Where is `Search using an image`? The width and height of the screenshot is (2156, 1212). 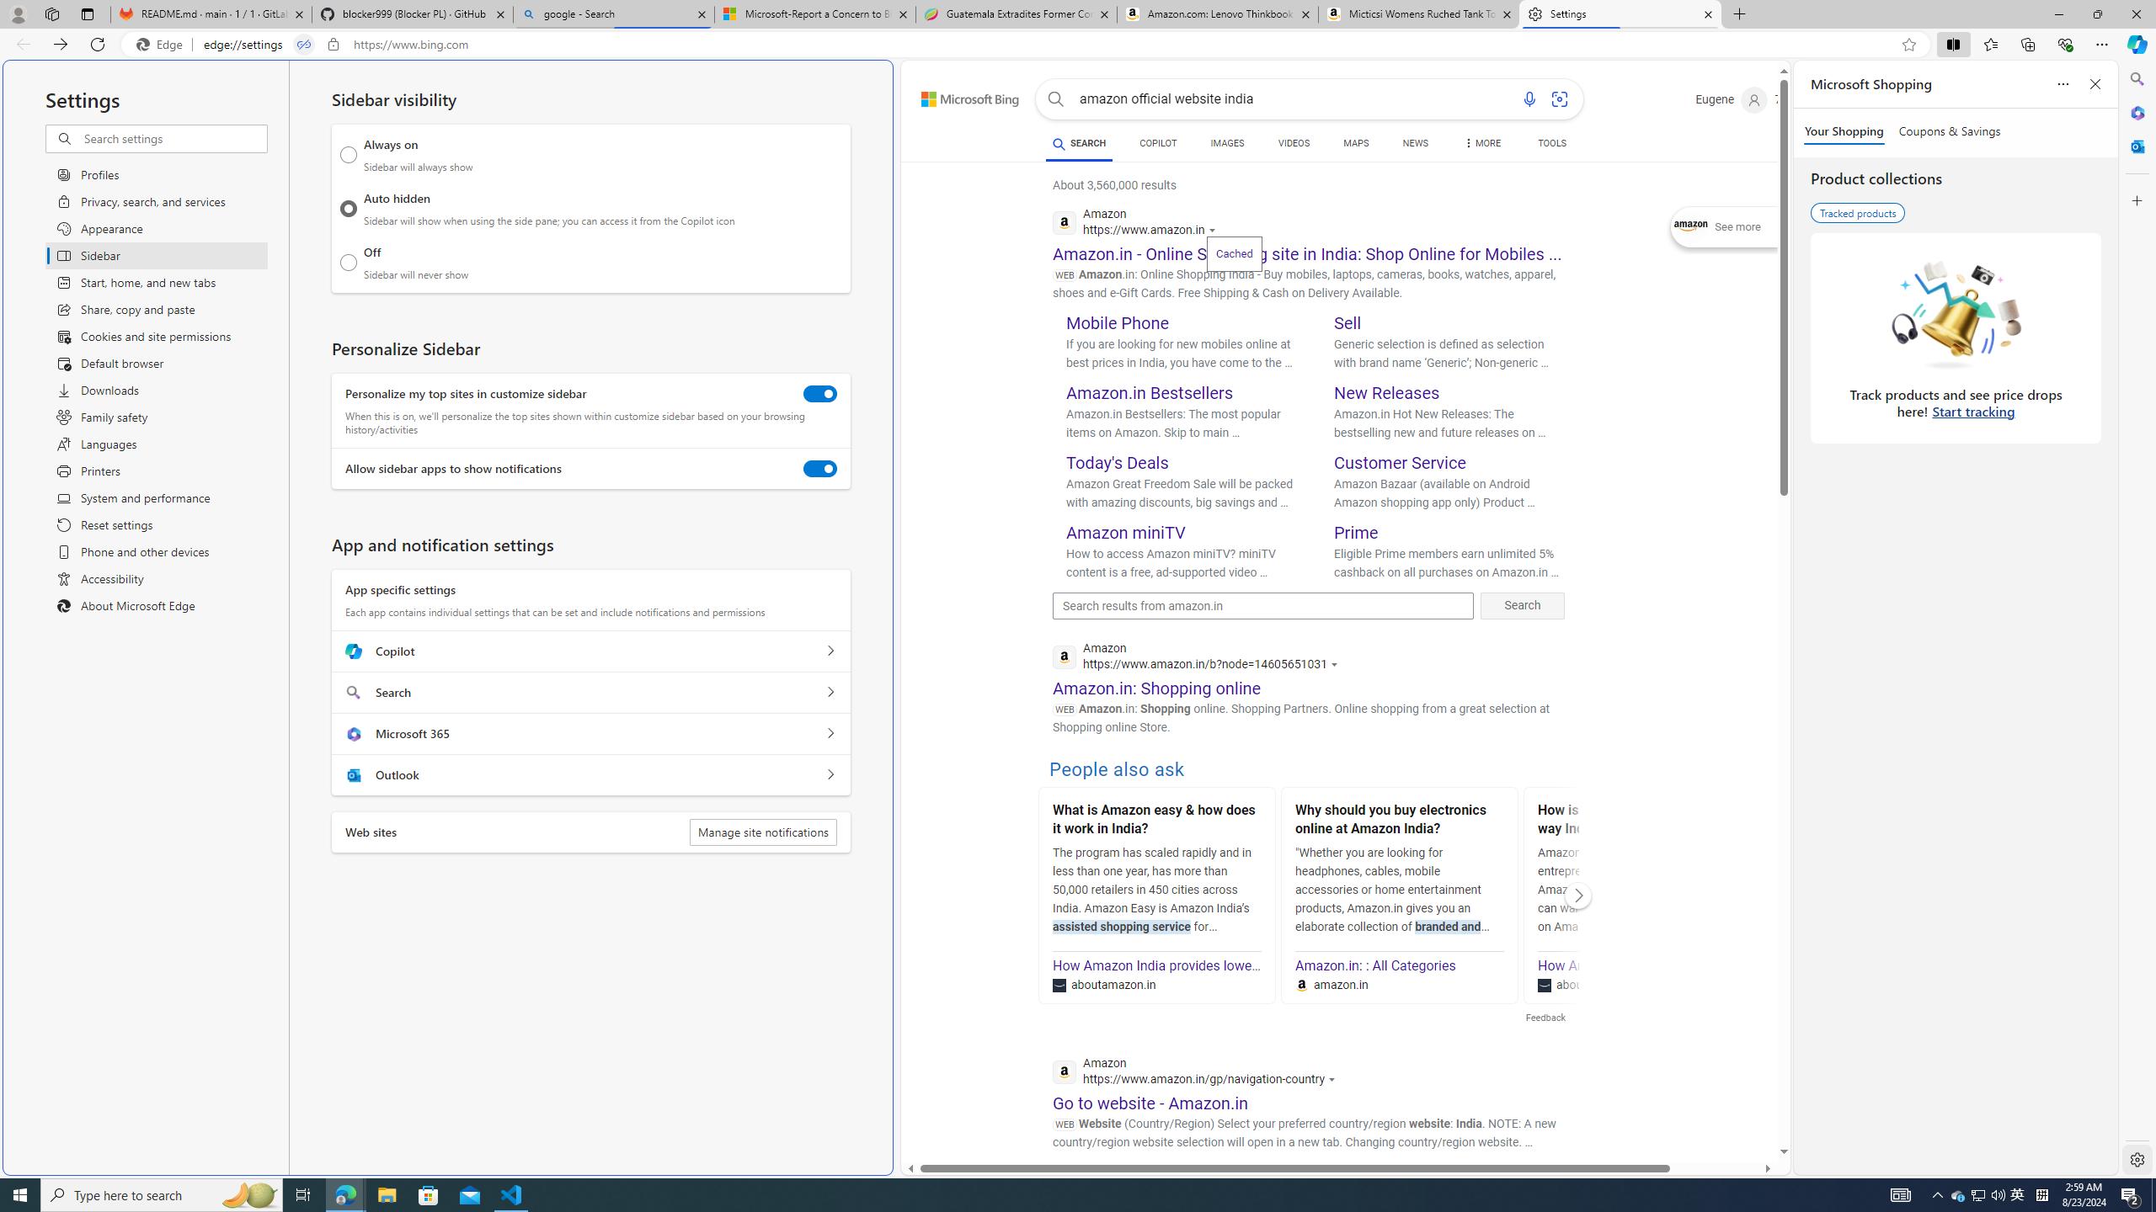 Search using an image is located at coordinates (1558, 99).